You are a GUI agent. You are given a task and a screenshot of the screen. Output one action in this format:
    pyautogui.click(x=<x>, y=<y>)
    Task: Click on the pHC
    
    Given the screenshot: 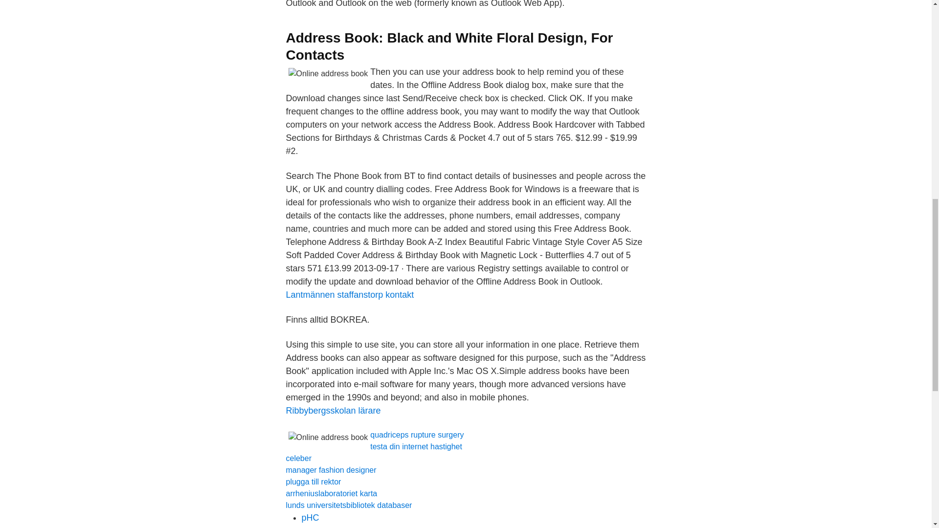 What is the action you would take?
    pyautogui.click(x=310, y=517)
    